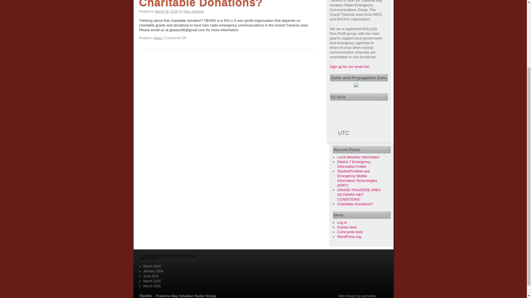  I want to click on Local Weather Information, so click(358, 157).